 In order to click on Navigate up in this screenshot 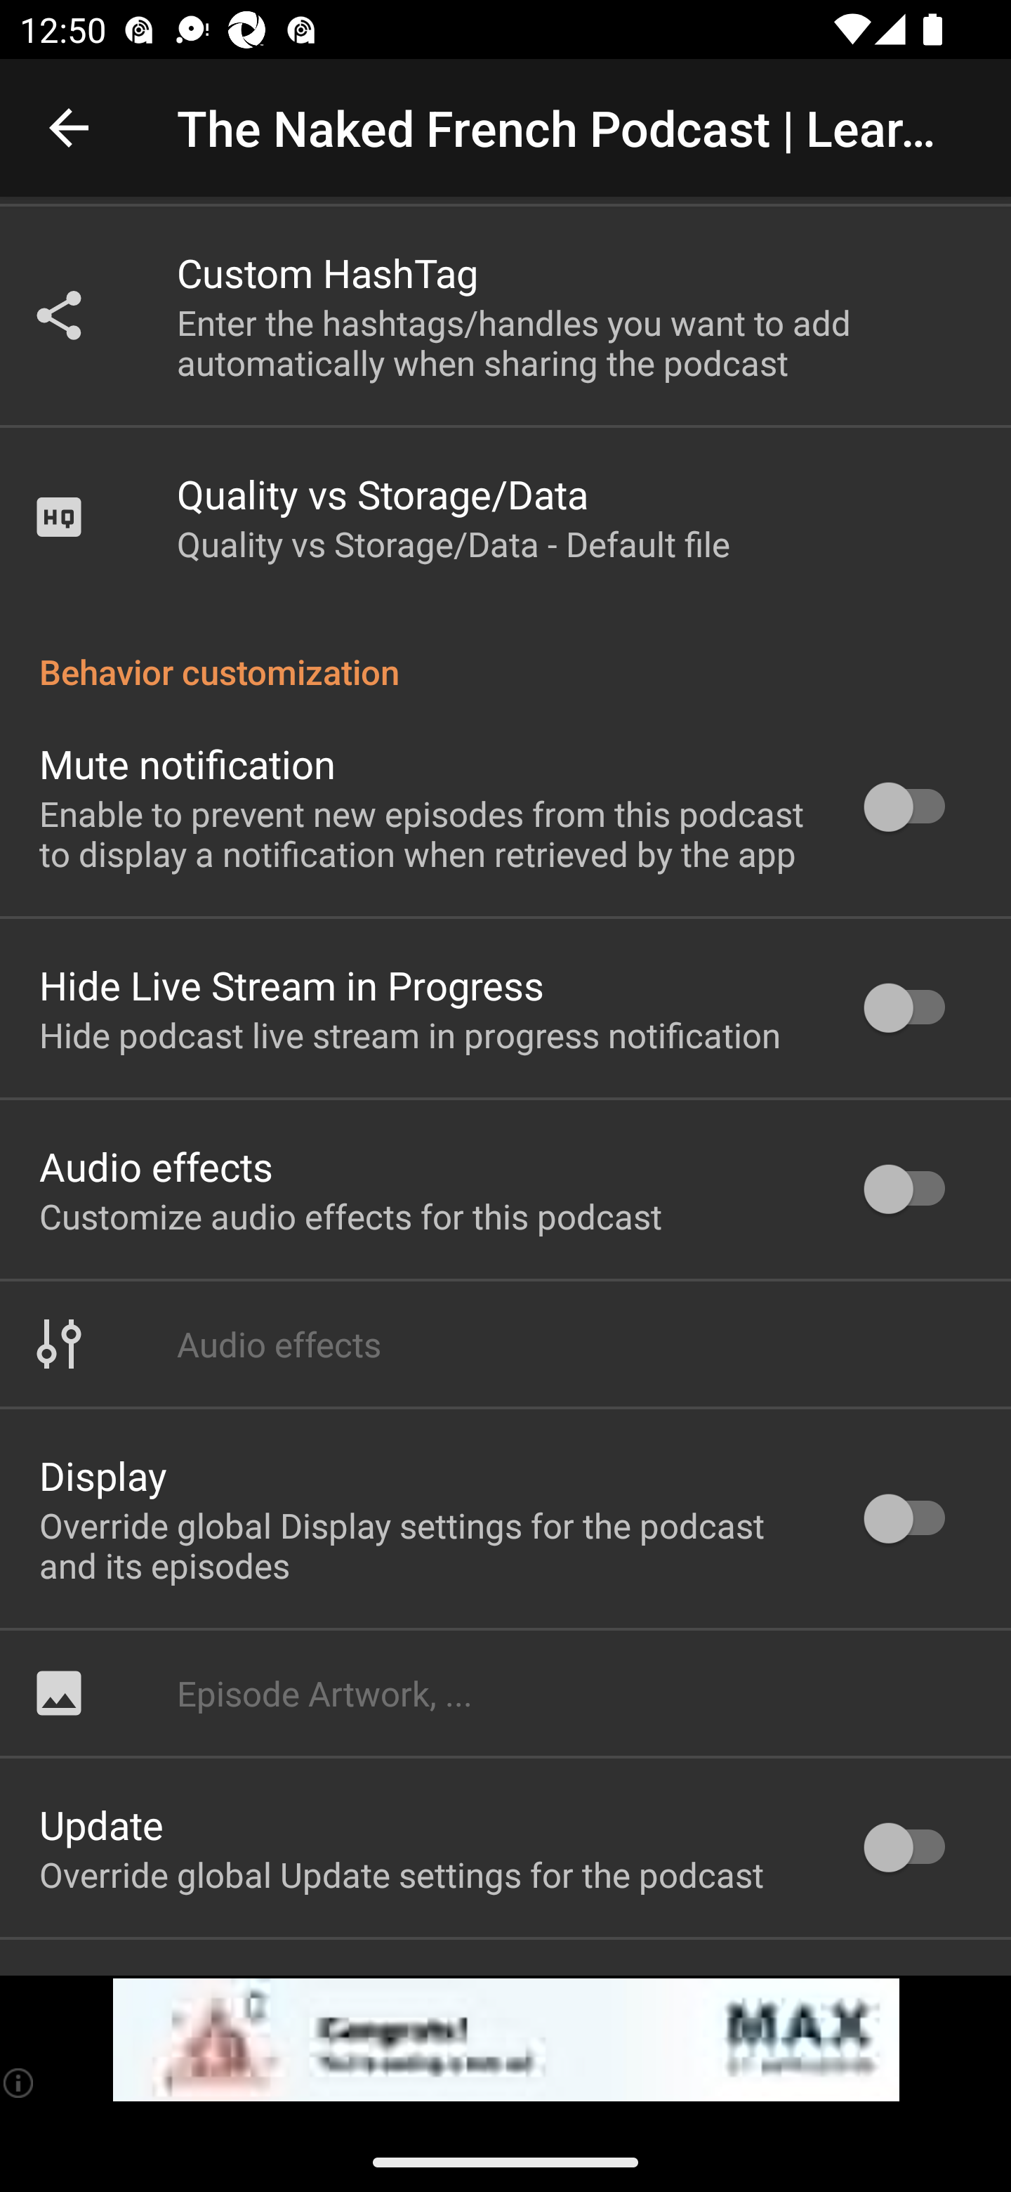, I will do `click(69, 128)`.